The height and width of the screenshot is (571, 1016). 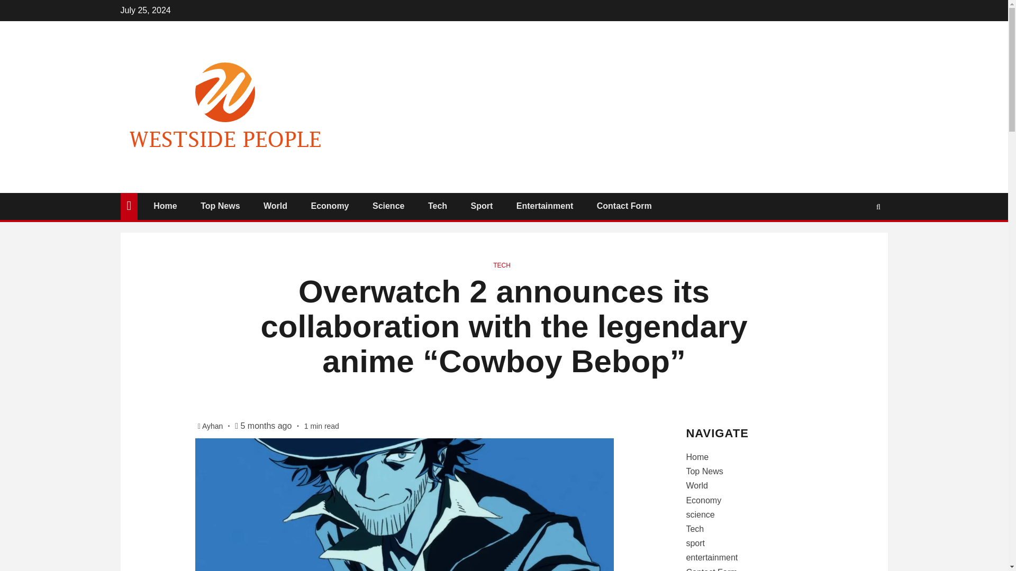 I want to click on Search, so click(x=858, y=238).